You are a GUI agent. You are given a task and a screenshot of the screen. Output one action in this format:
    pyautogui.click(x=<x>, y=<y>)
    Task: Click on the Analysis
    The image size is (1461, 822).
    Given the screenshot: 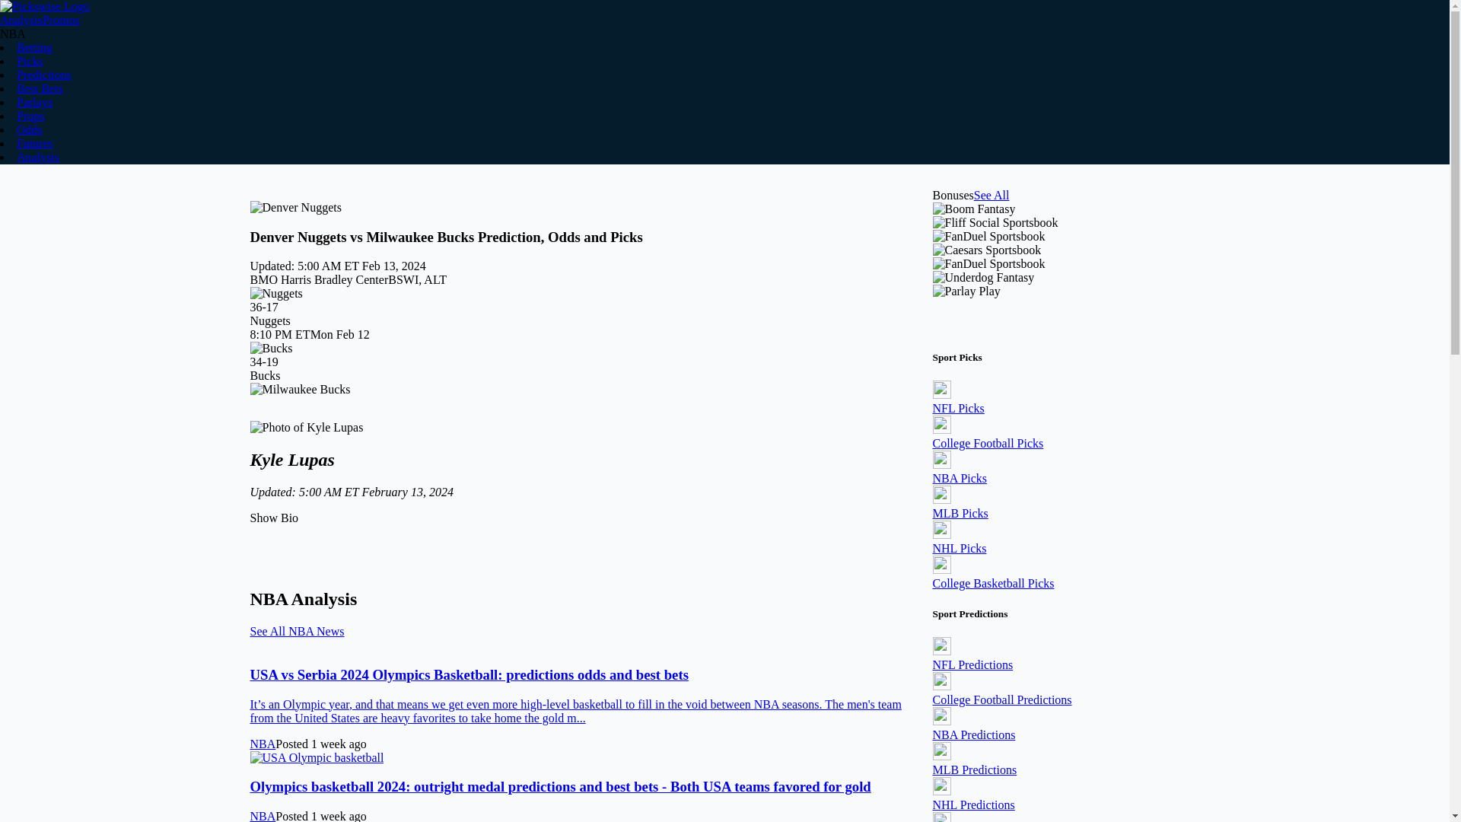 What is the action you would take?
    pyautogui.click(x=38, y=157)
    